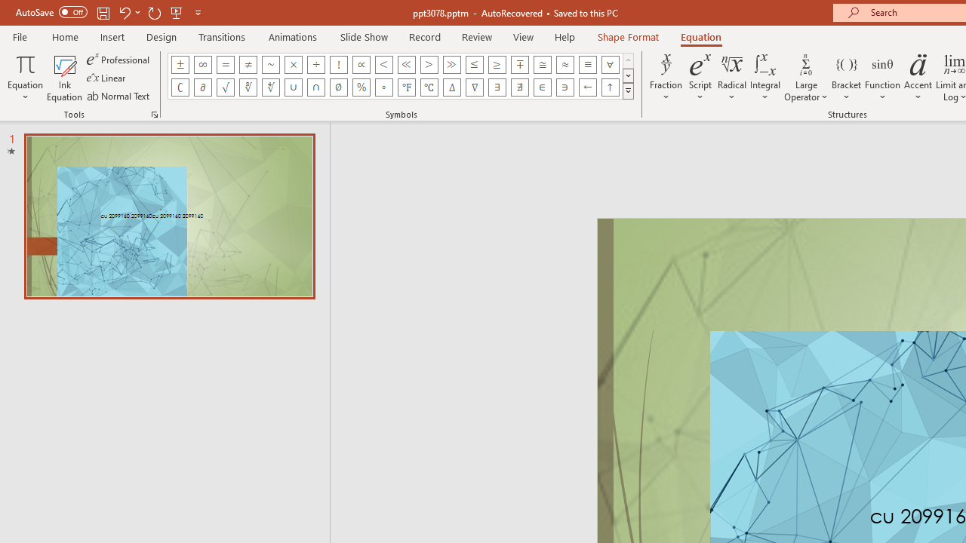  Describe the element at coordinates (806, 77) in the screenshot. I see `Large Operator` at that location.